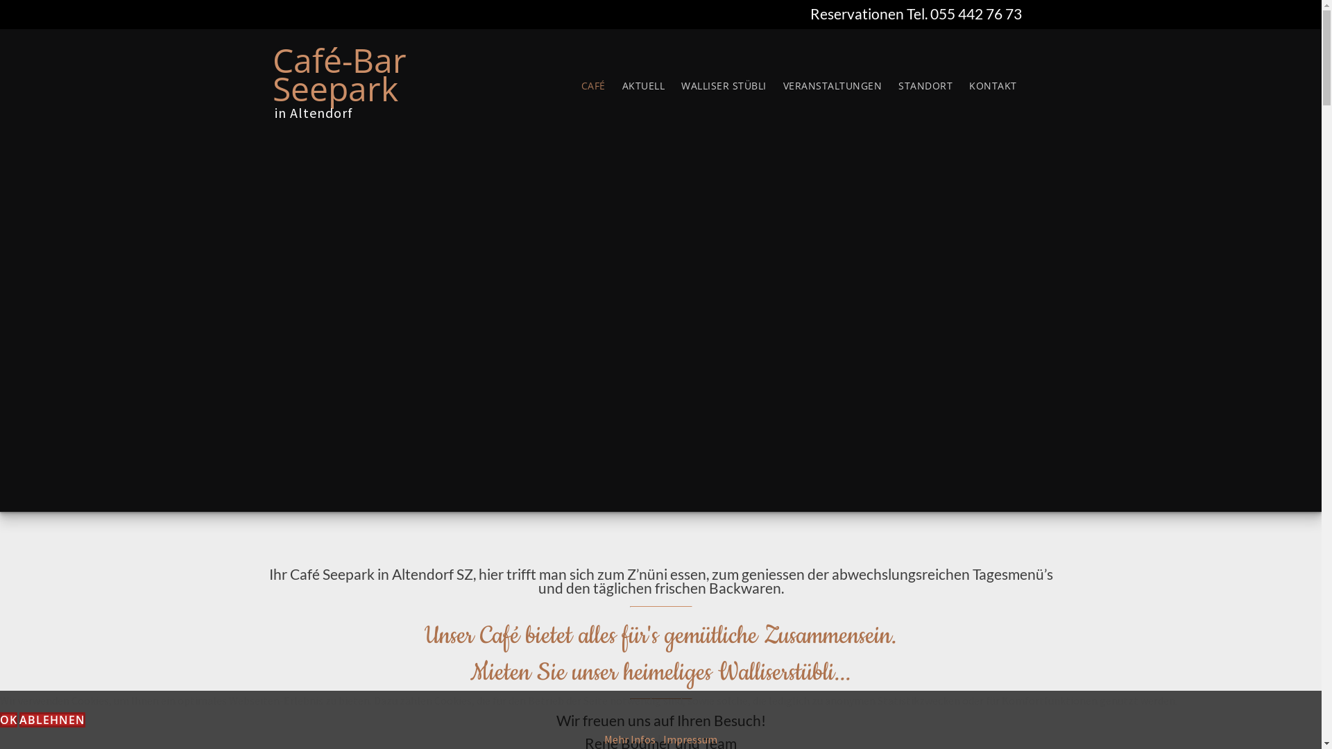 The height and width of the screenshot is (749, 1332). What do you see at coordinates (964, 14) in the screenshot?
I see `Tel. 055 442 76 73` at bounding box center [964, 14].